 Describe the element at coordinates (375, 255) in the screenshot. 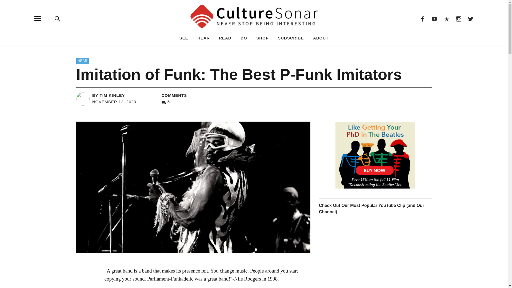

I see `YouTube video player` at that location.